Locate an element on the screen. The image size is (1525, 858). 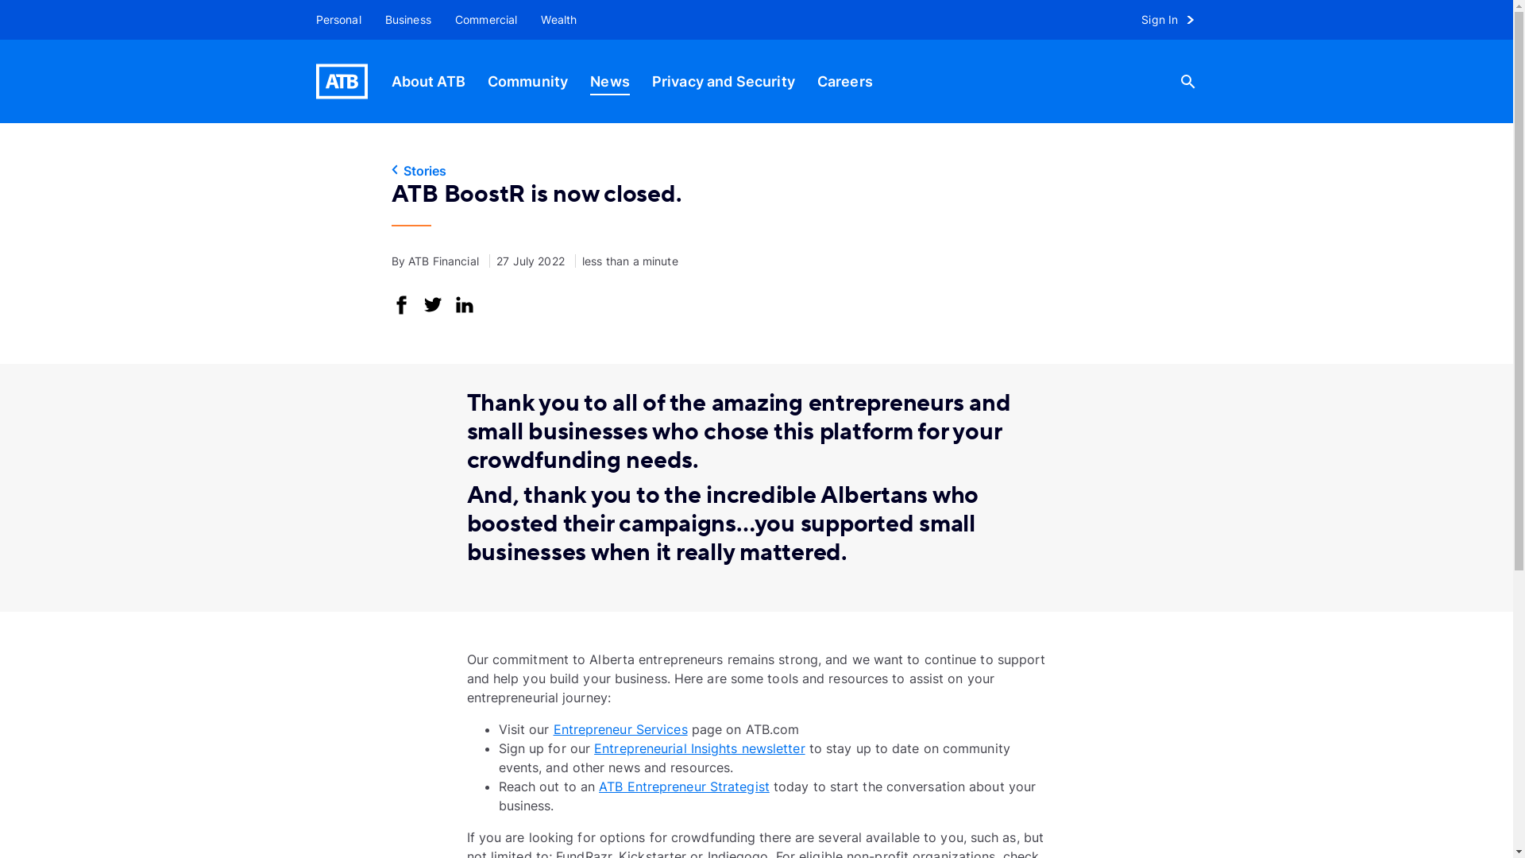
Sign In is located at coordinates (1175, 20).